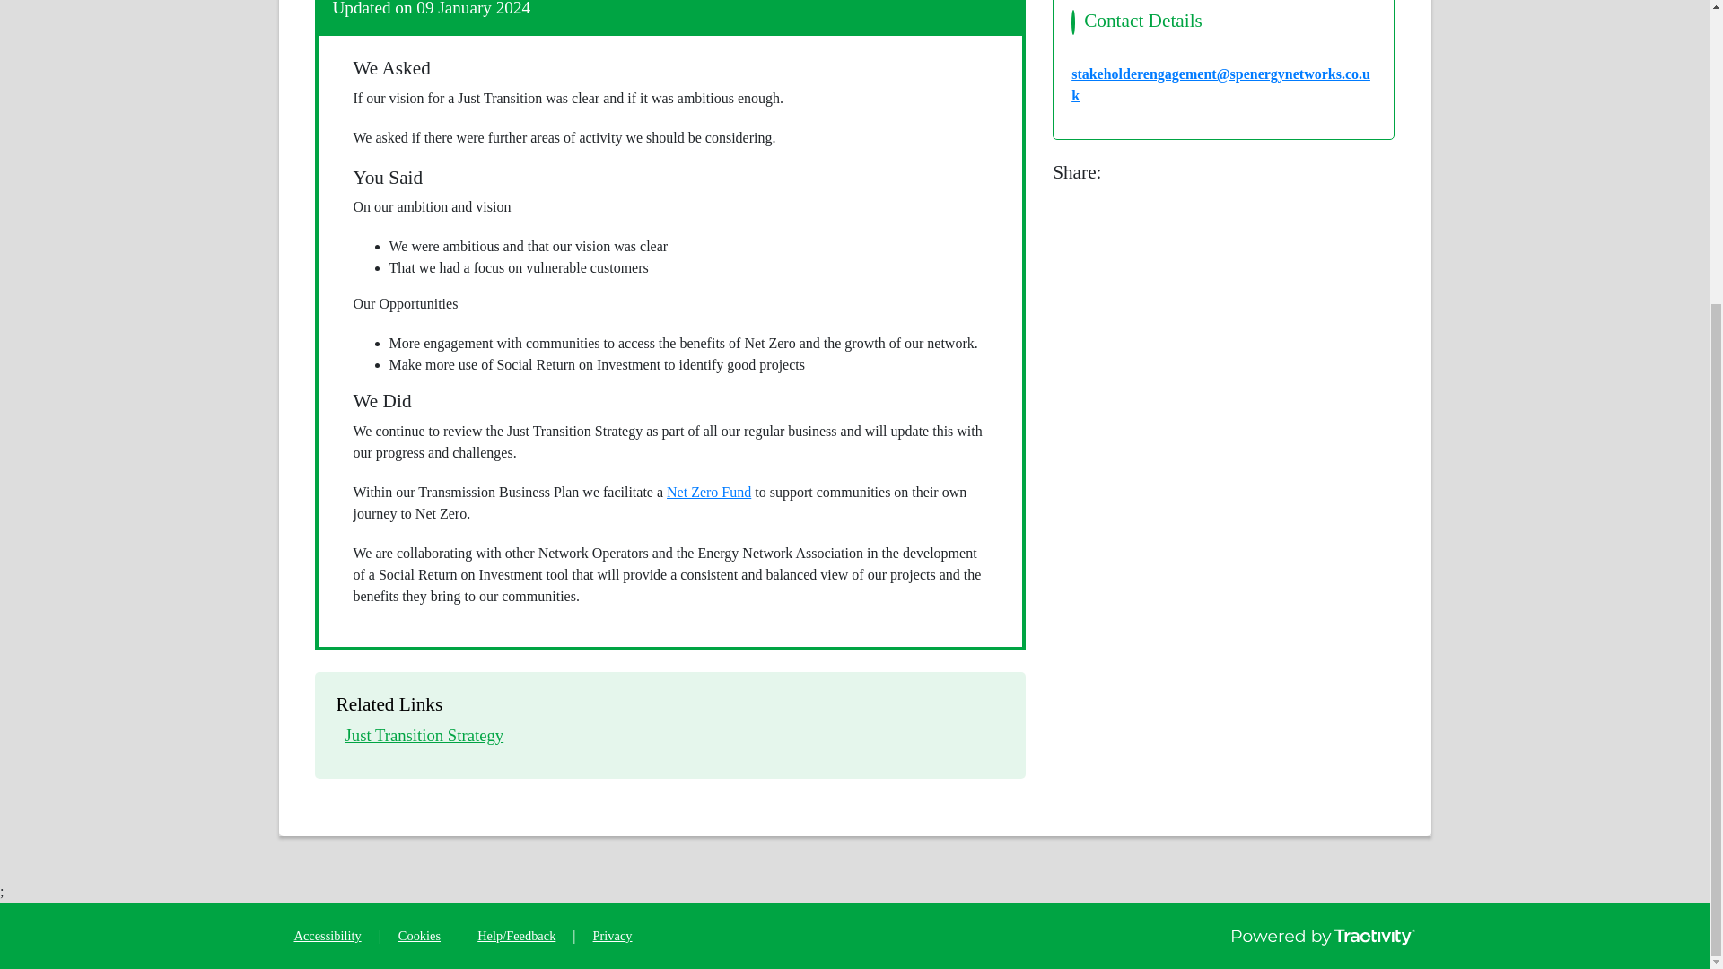  Describe the element at coordinates (419, 935) in the screenshot. I see `Accessibility` at that location.